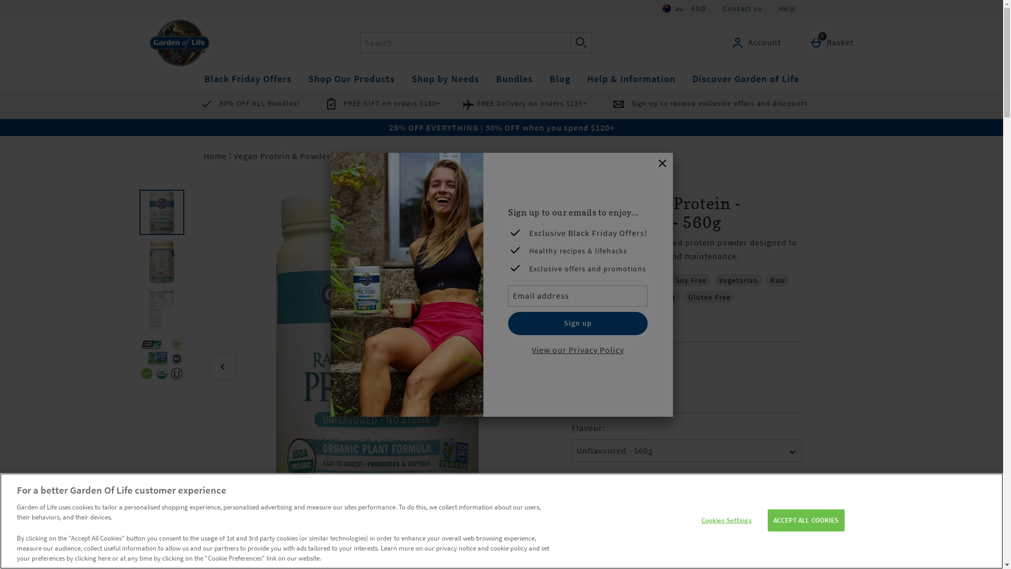  What do you see at coordinates (581, 43) in the screenshot?
I see `Start search` at bounding box center [581, 43].